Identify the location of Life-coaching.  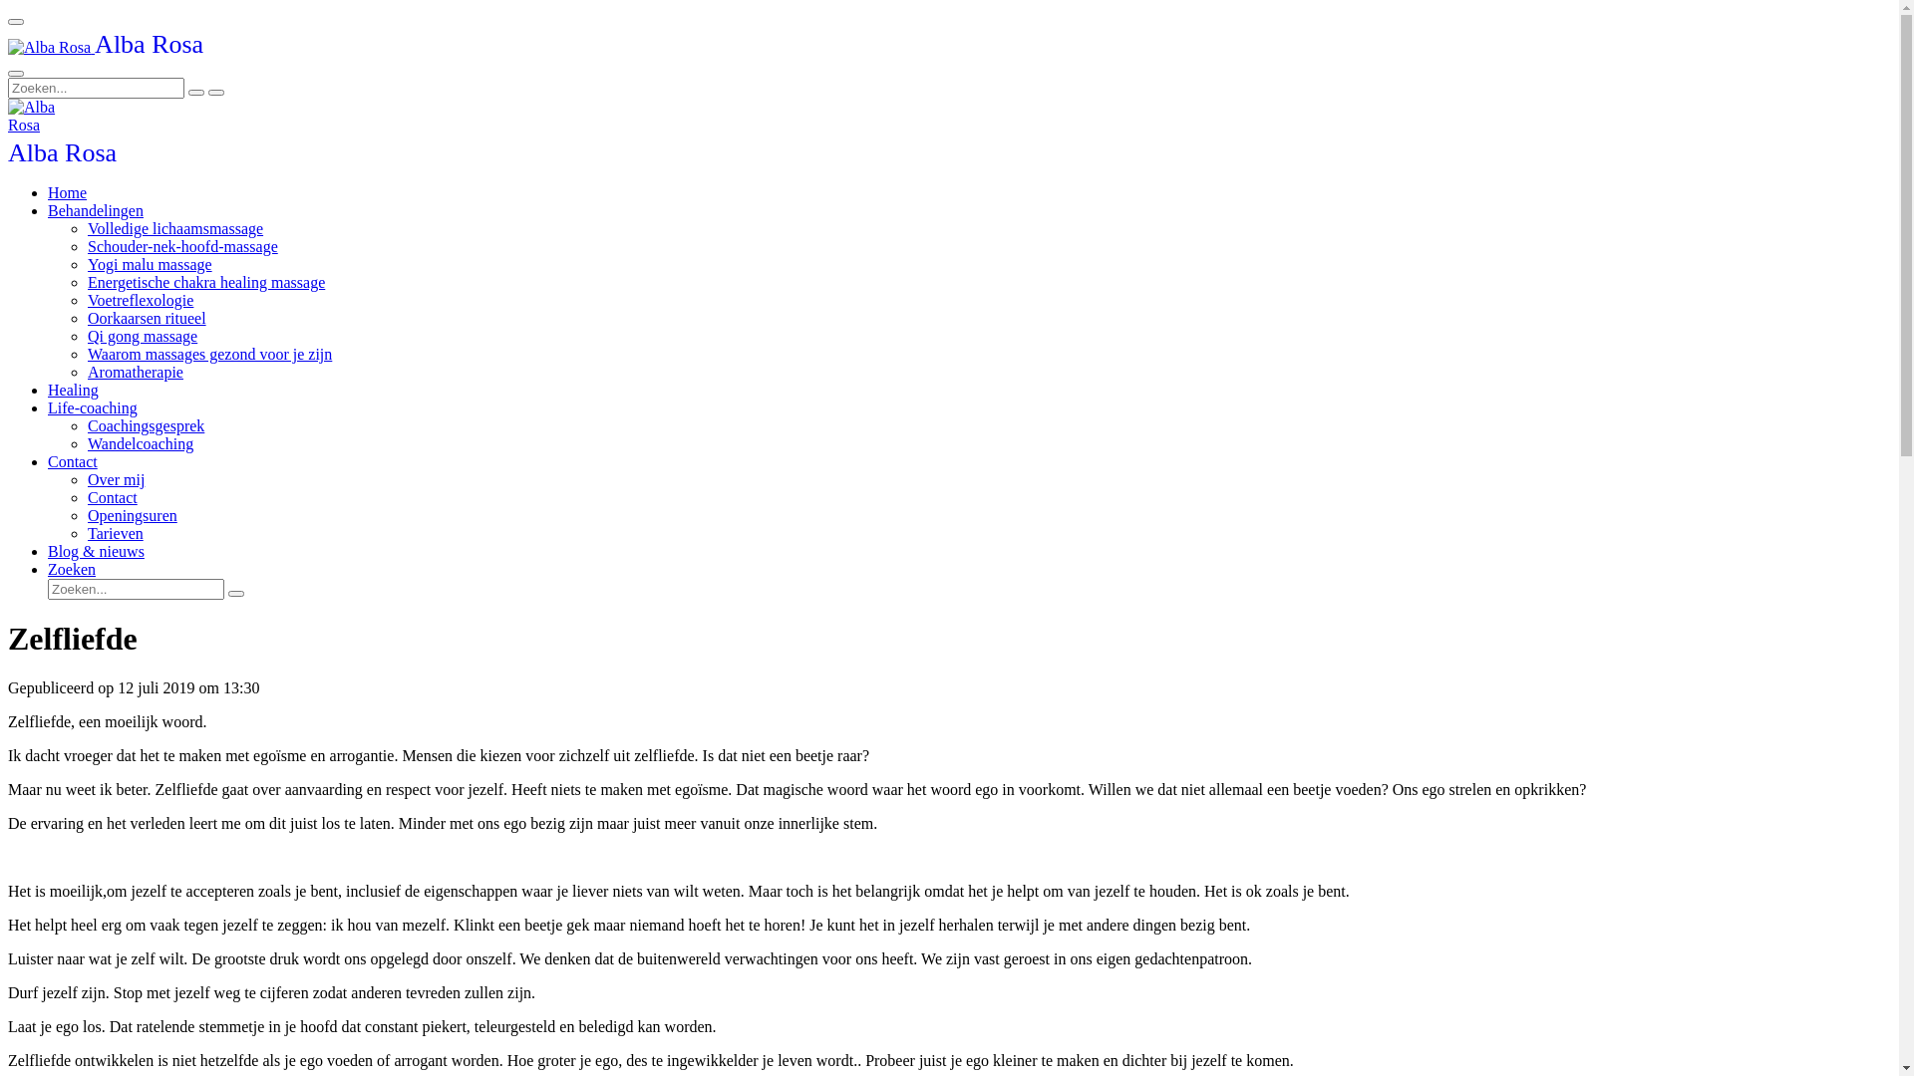
(93, 408).